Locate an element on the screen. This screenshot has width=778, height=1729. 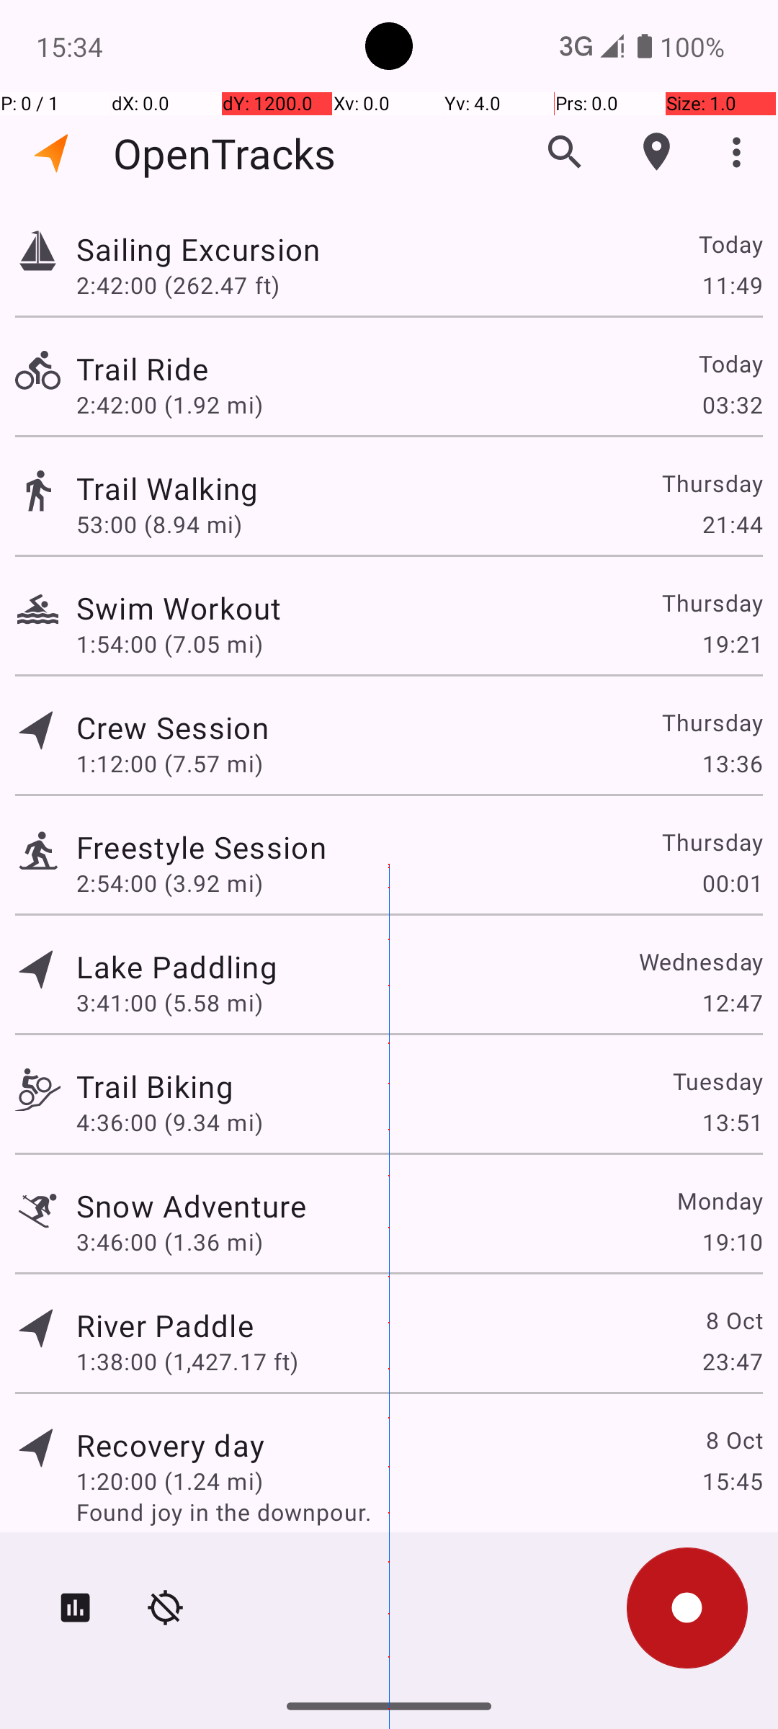
15:45 is located at coordinates (732, 1481).